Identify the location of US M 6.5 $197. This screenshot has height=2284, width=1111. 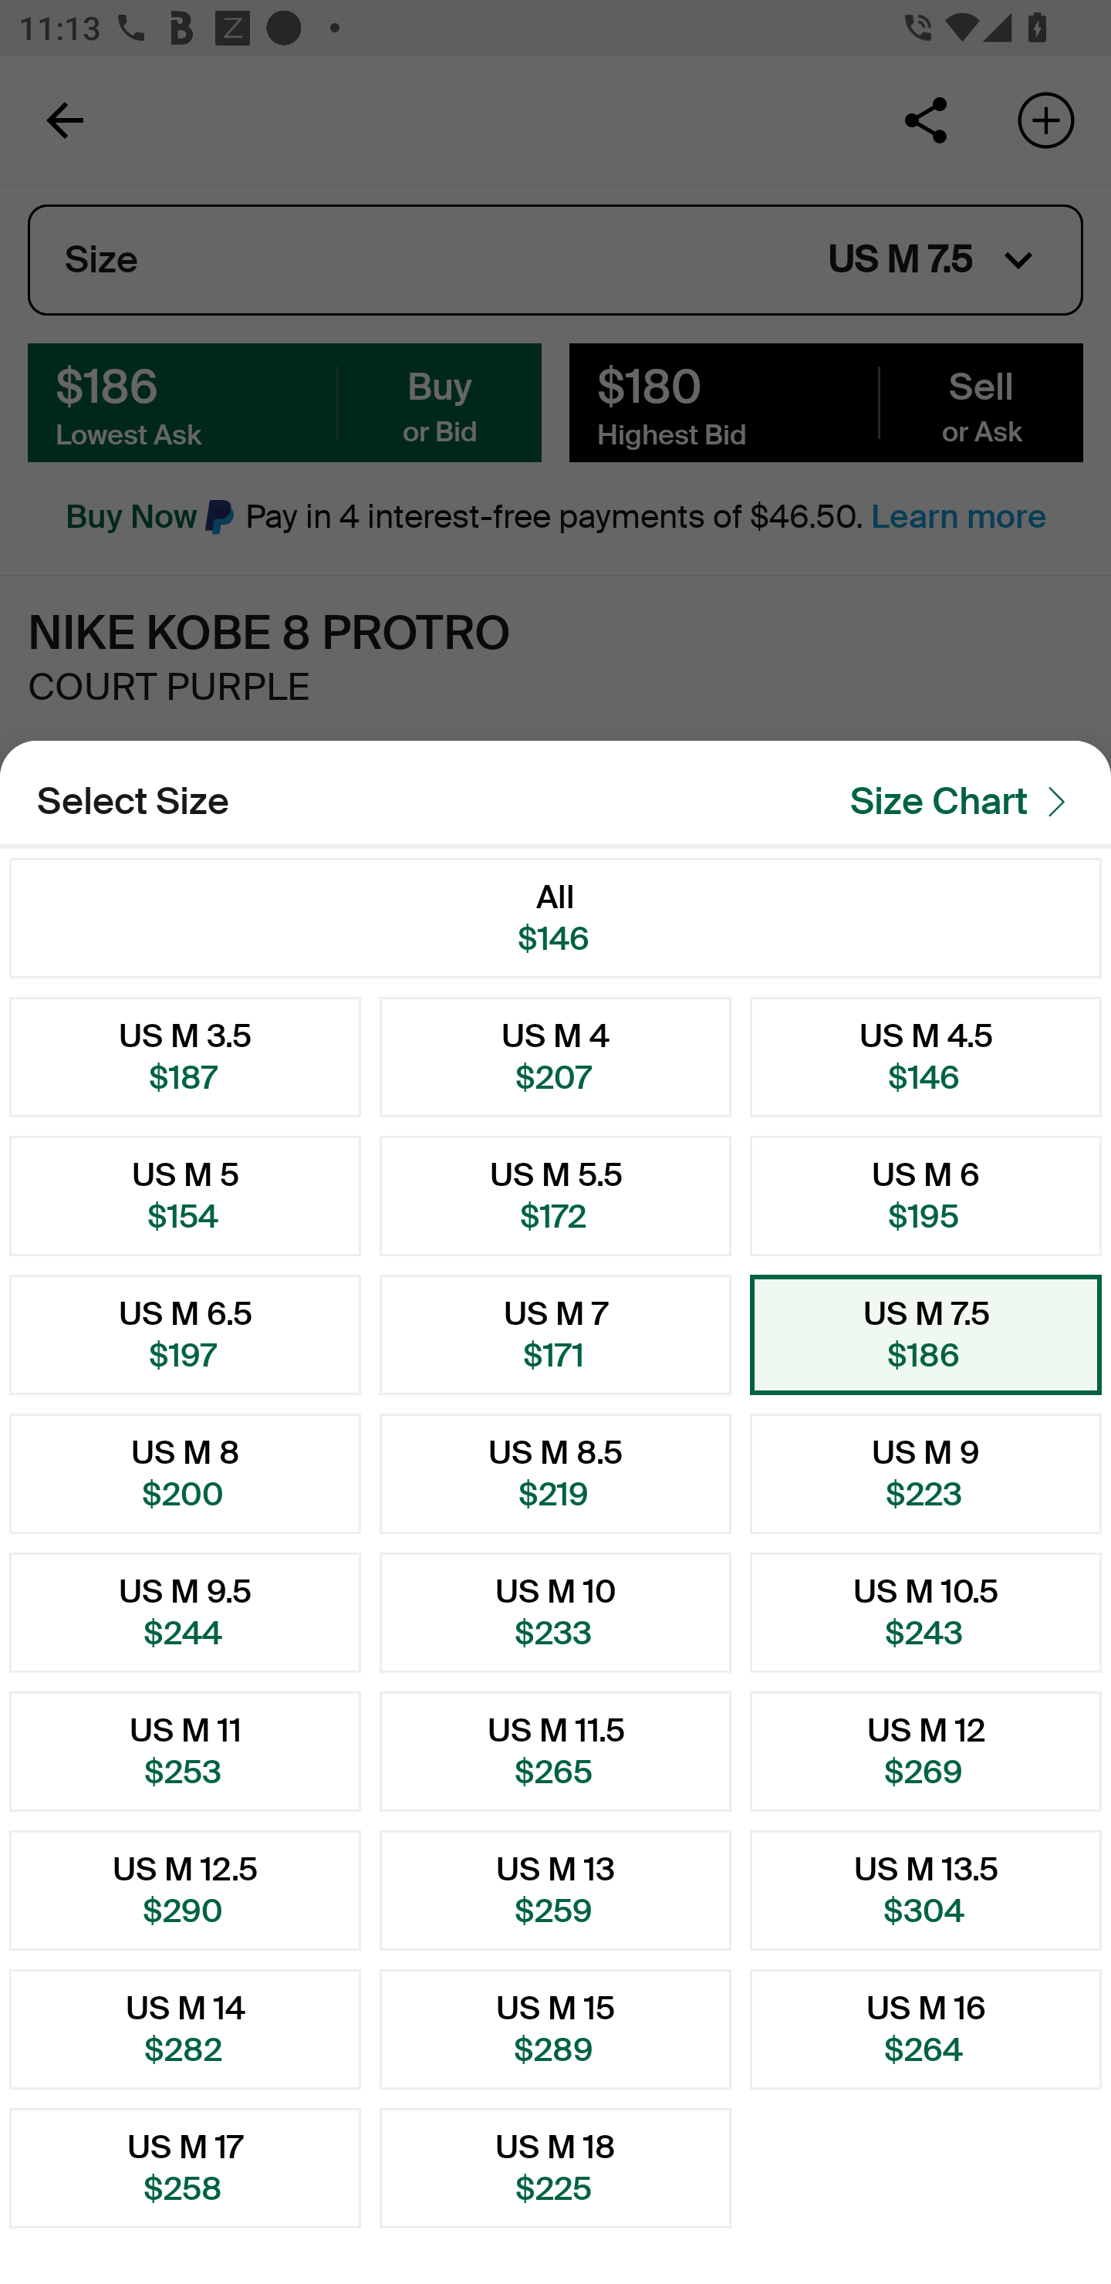
(185, 1335).